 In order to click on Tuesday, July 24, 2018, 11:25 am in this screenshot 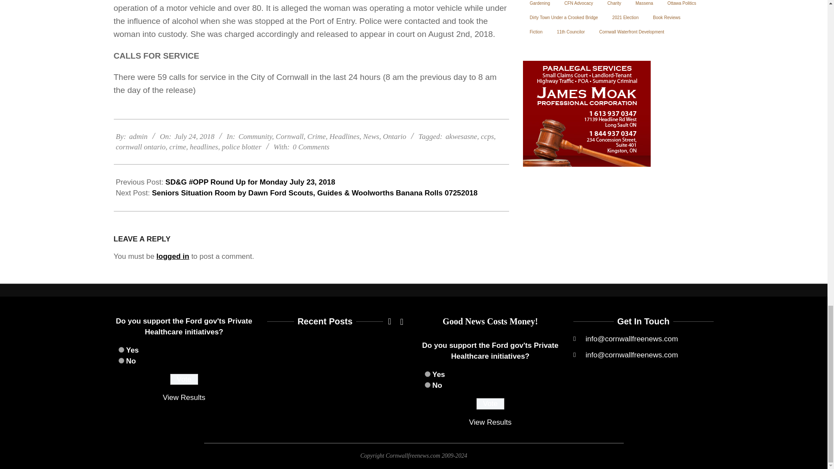, I will do `click(194, 136)`.